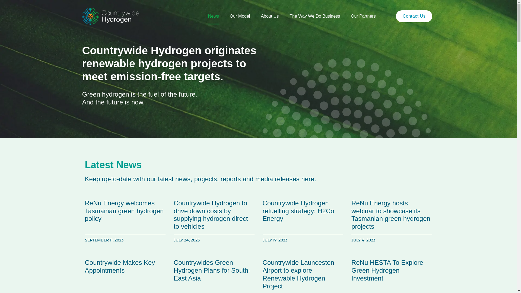 This screenshot has width=521, height=293. What do you see at coordinates (212, 270) in the screenshot?
I see `Countrywides Green Hydrogen Plans for South-East Asia` at bounding box center [212, 270].